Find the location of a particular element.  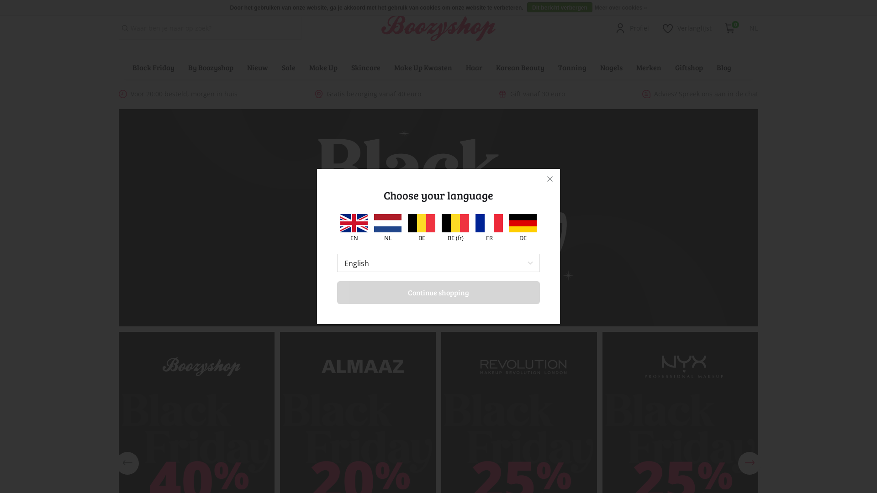

Skincare is located at coordinates (366, 68).